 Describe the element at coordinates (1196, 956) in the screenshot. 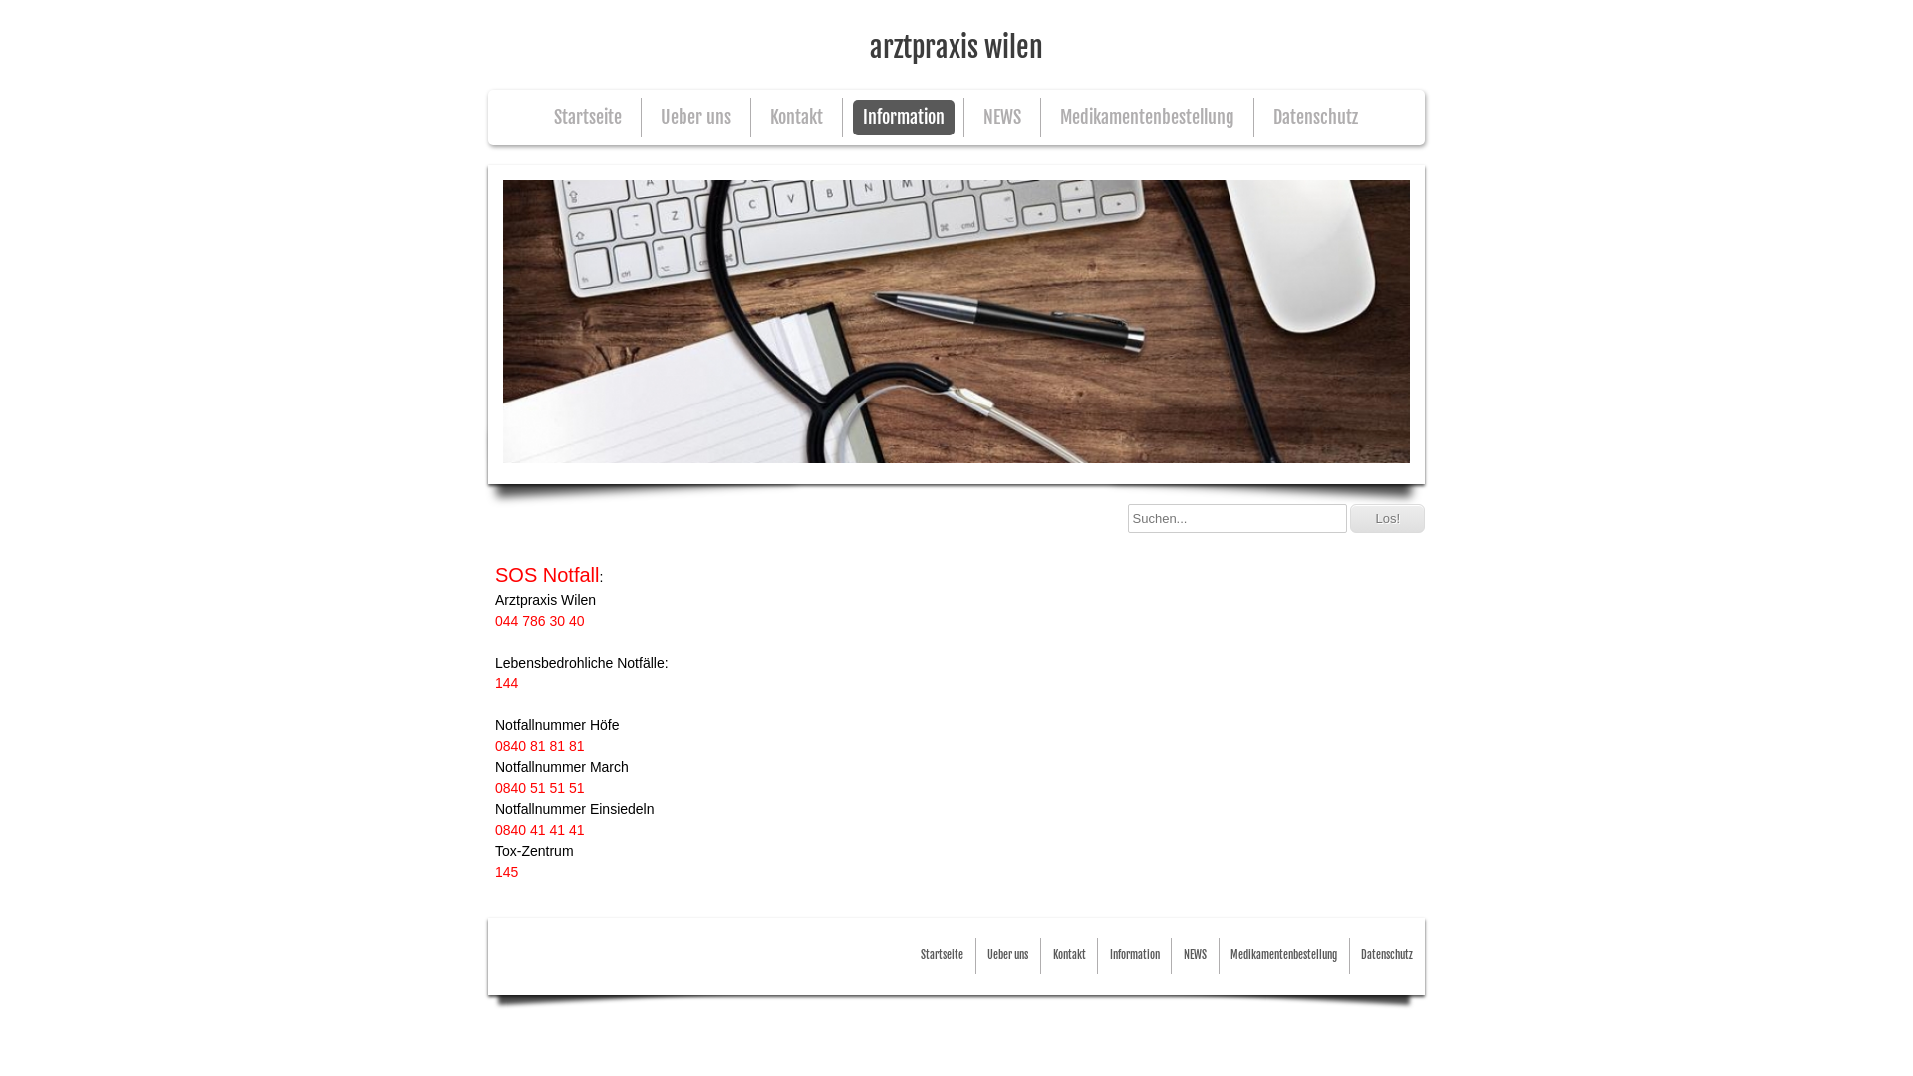

I see `NEWS` at that location.